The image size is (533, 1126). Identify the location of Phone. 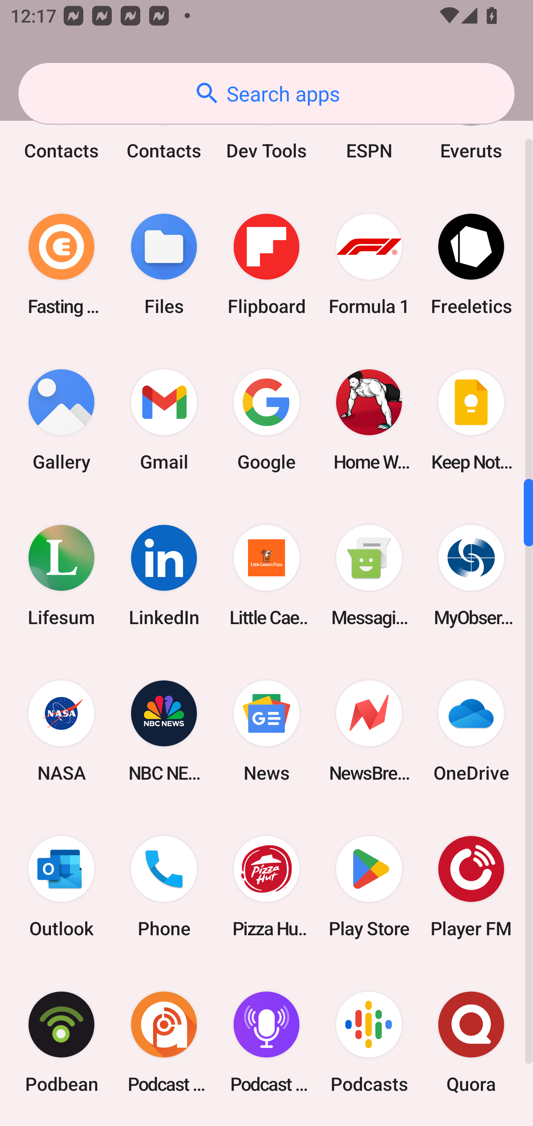
(164, 887).